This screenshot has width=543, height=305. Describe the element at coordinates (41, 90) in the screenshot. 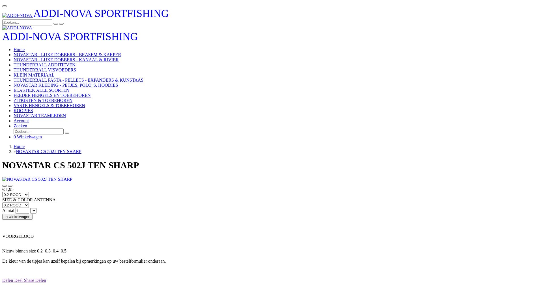

I see `ELASTIEK ALLE SOORTEN` at that location.